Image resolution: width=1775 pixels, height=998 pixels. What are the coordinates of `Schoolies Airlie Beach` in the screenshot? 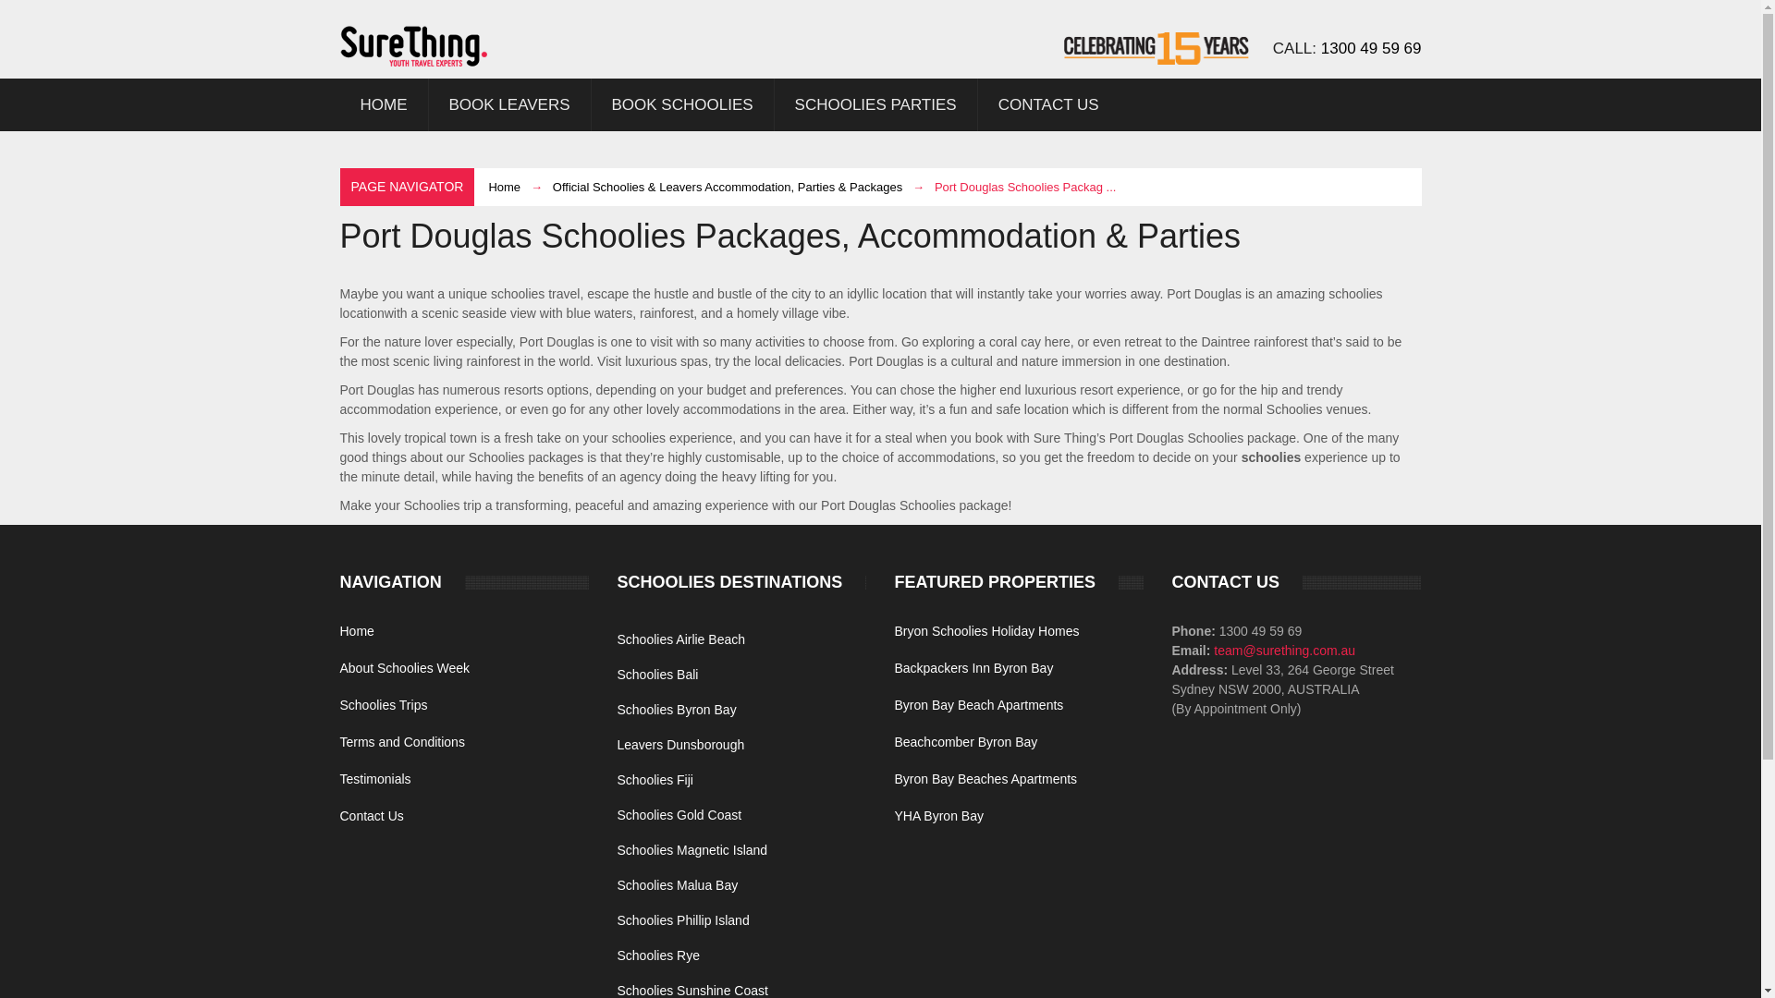 It's located at (680, 639).